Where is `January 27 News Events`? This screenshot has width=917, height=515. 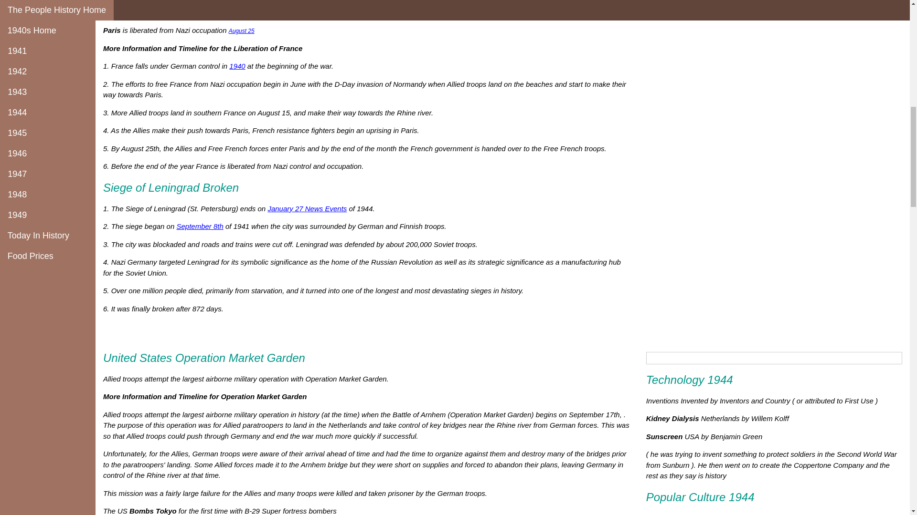 January 27 News Events is located at coordinates (307, 208).